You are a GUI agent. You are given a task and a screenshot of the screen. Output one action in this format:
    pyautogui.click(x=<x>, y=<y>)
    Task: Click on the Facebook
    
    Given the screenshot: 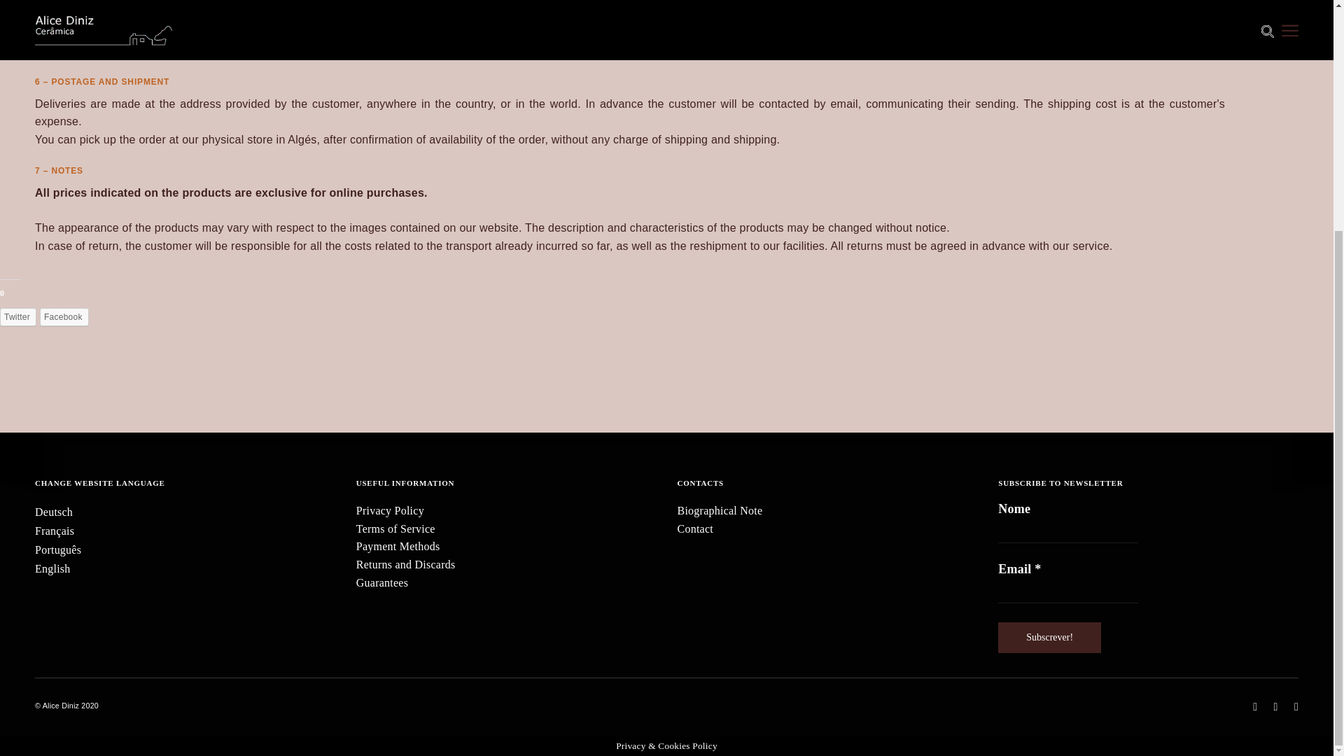 What is the action you would take?
    pyautogui.click(x=64, y=316)
    